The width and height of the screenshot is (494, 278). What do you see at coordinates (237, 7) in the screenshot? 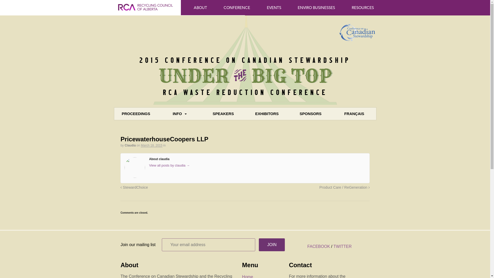
I see `CONFERENCE` at bounding box center [237, 7].